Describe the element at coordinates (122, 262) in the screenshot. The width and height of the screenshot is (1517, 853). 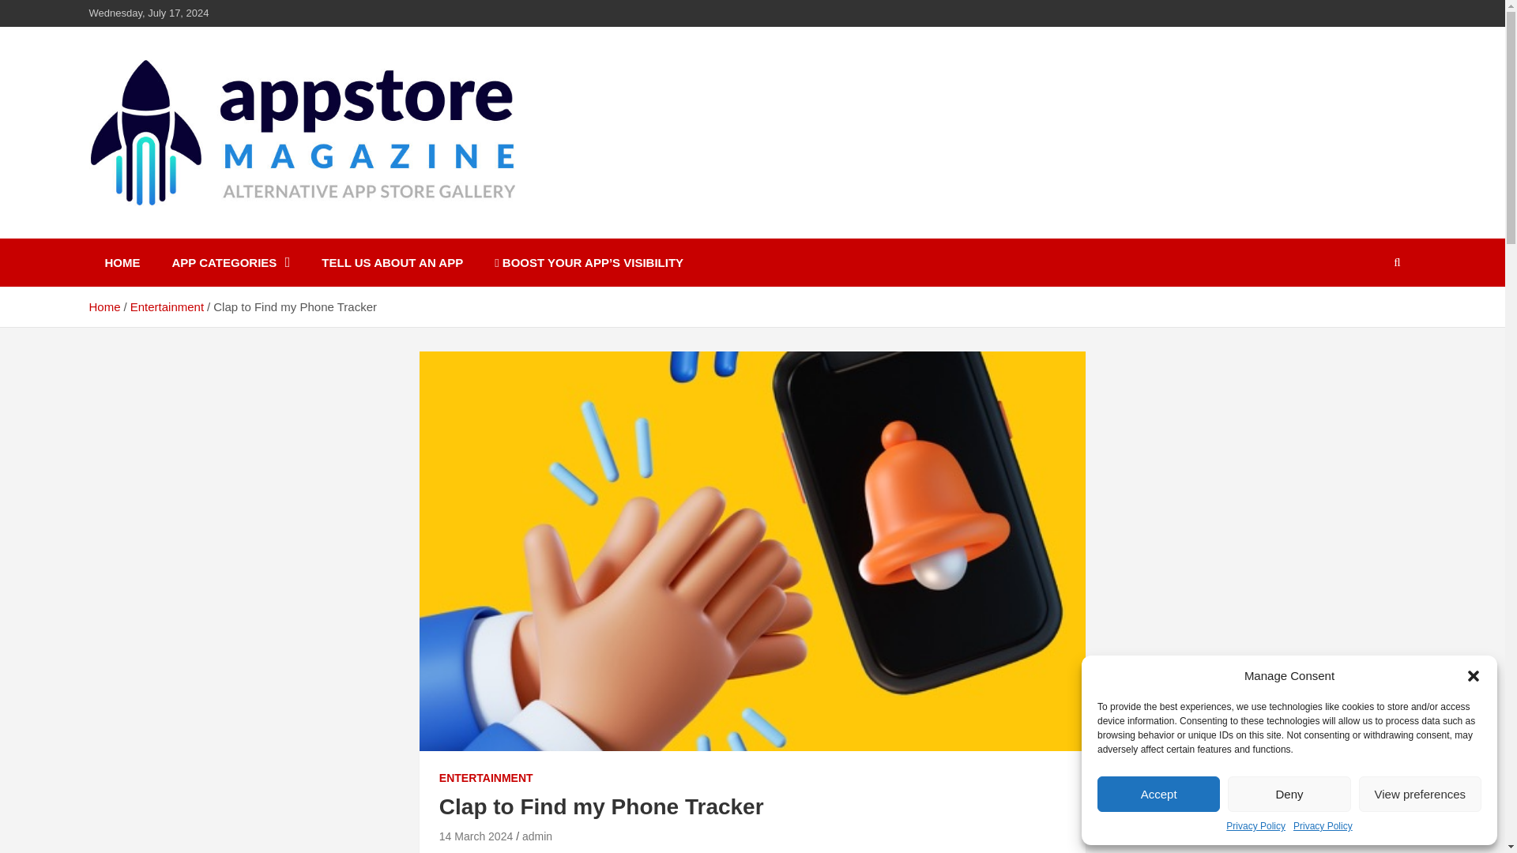
I see `HOME` at that location.